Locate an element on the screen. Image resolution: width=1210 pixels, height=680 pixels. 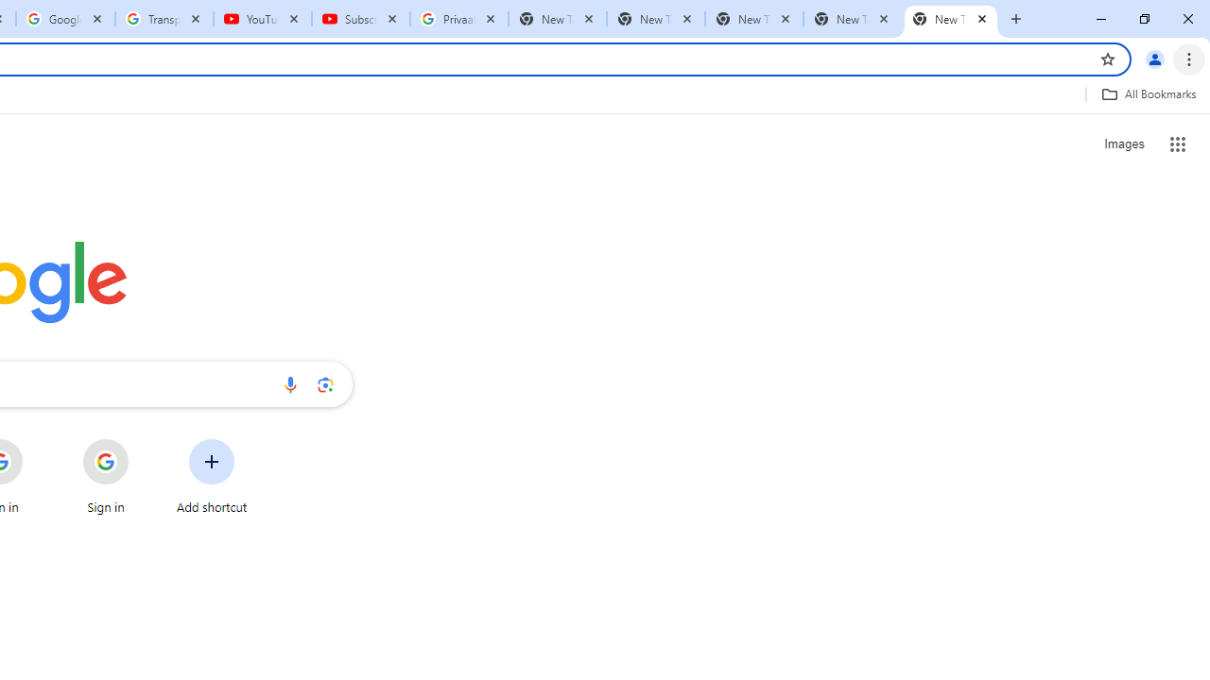
New Tab is located at coordinates (951, 19).